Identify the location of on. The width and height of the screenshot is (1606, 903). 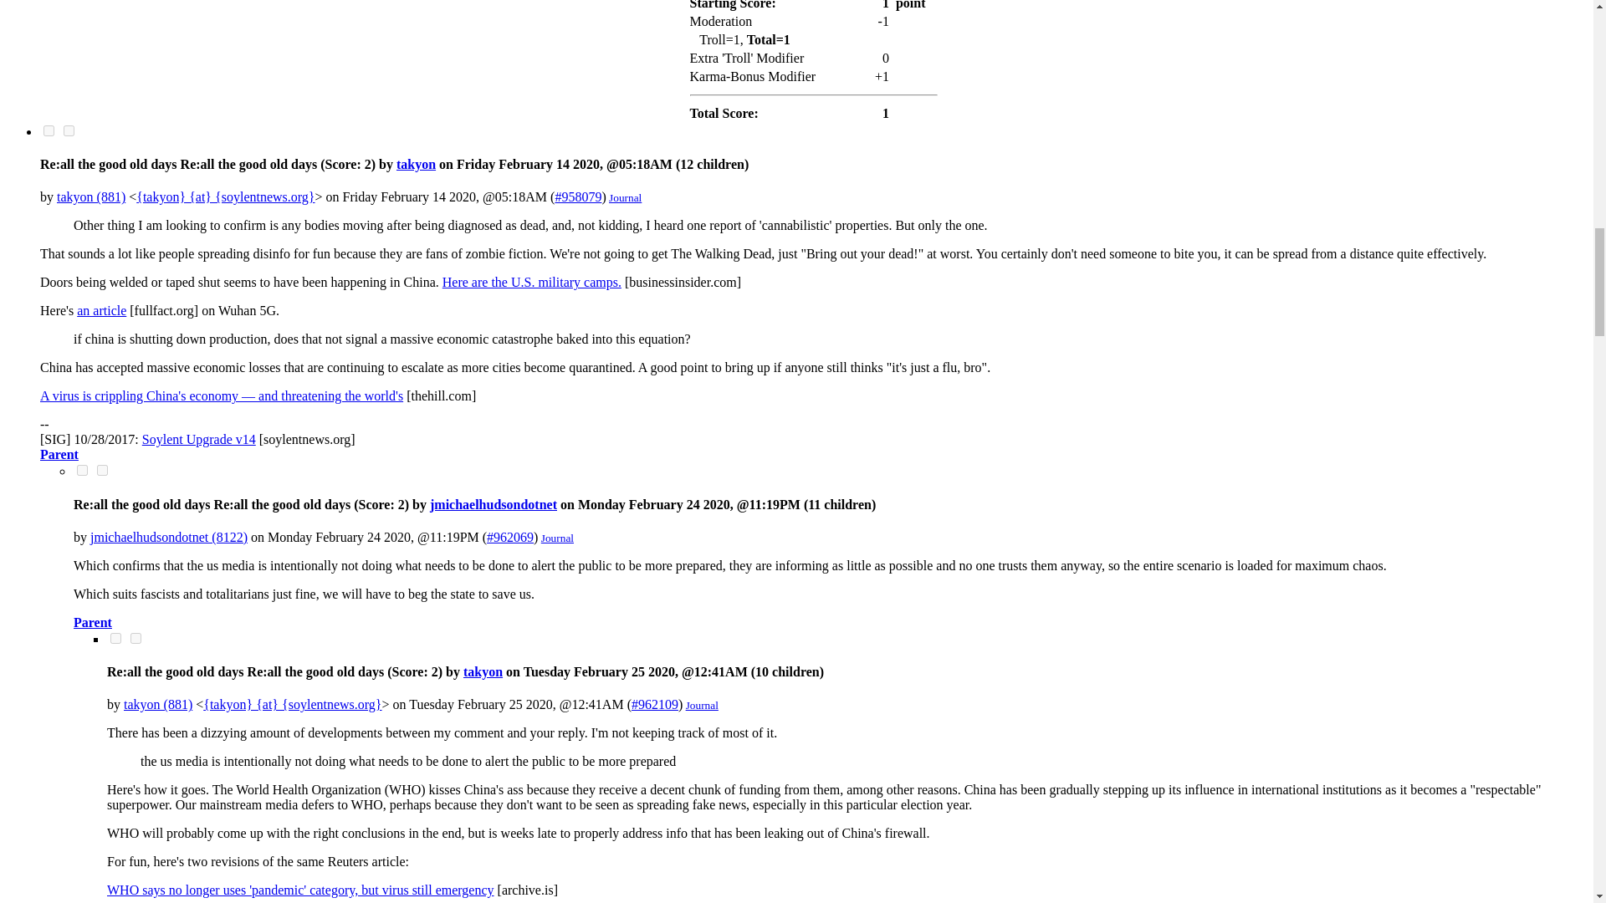
(69, 130).